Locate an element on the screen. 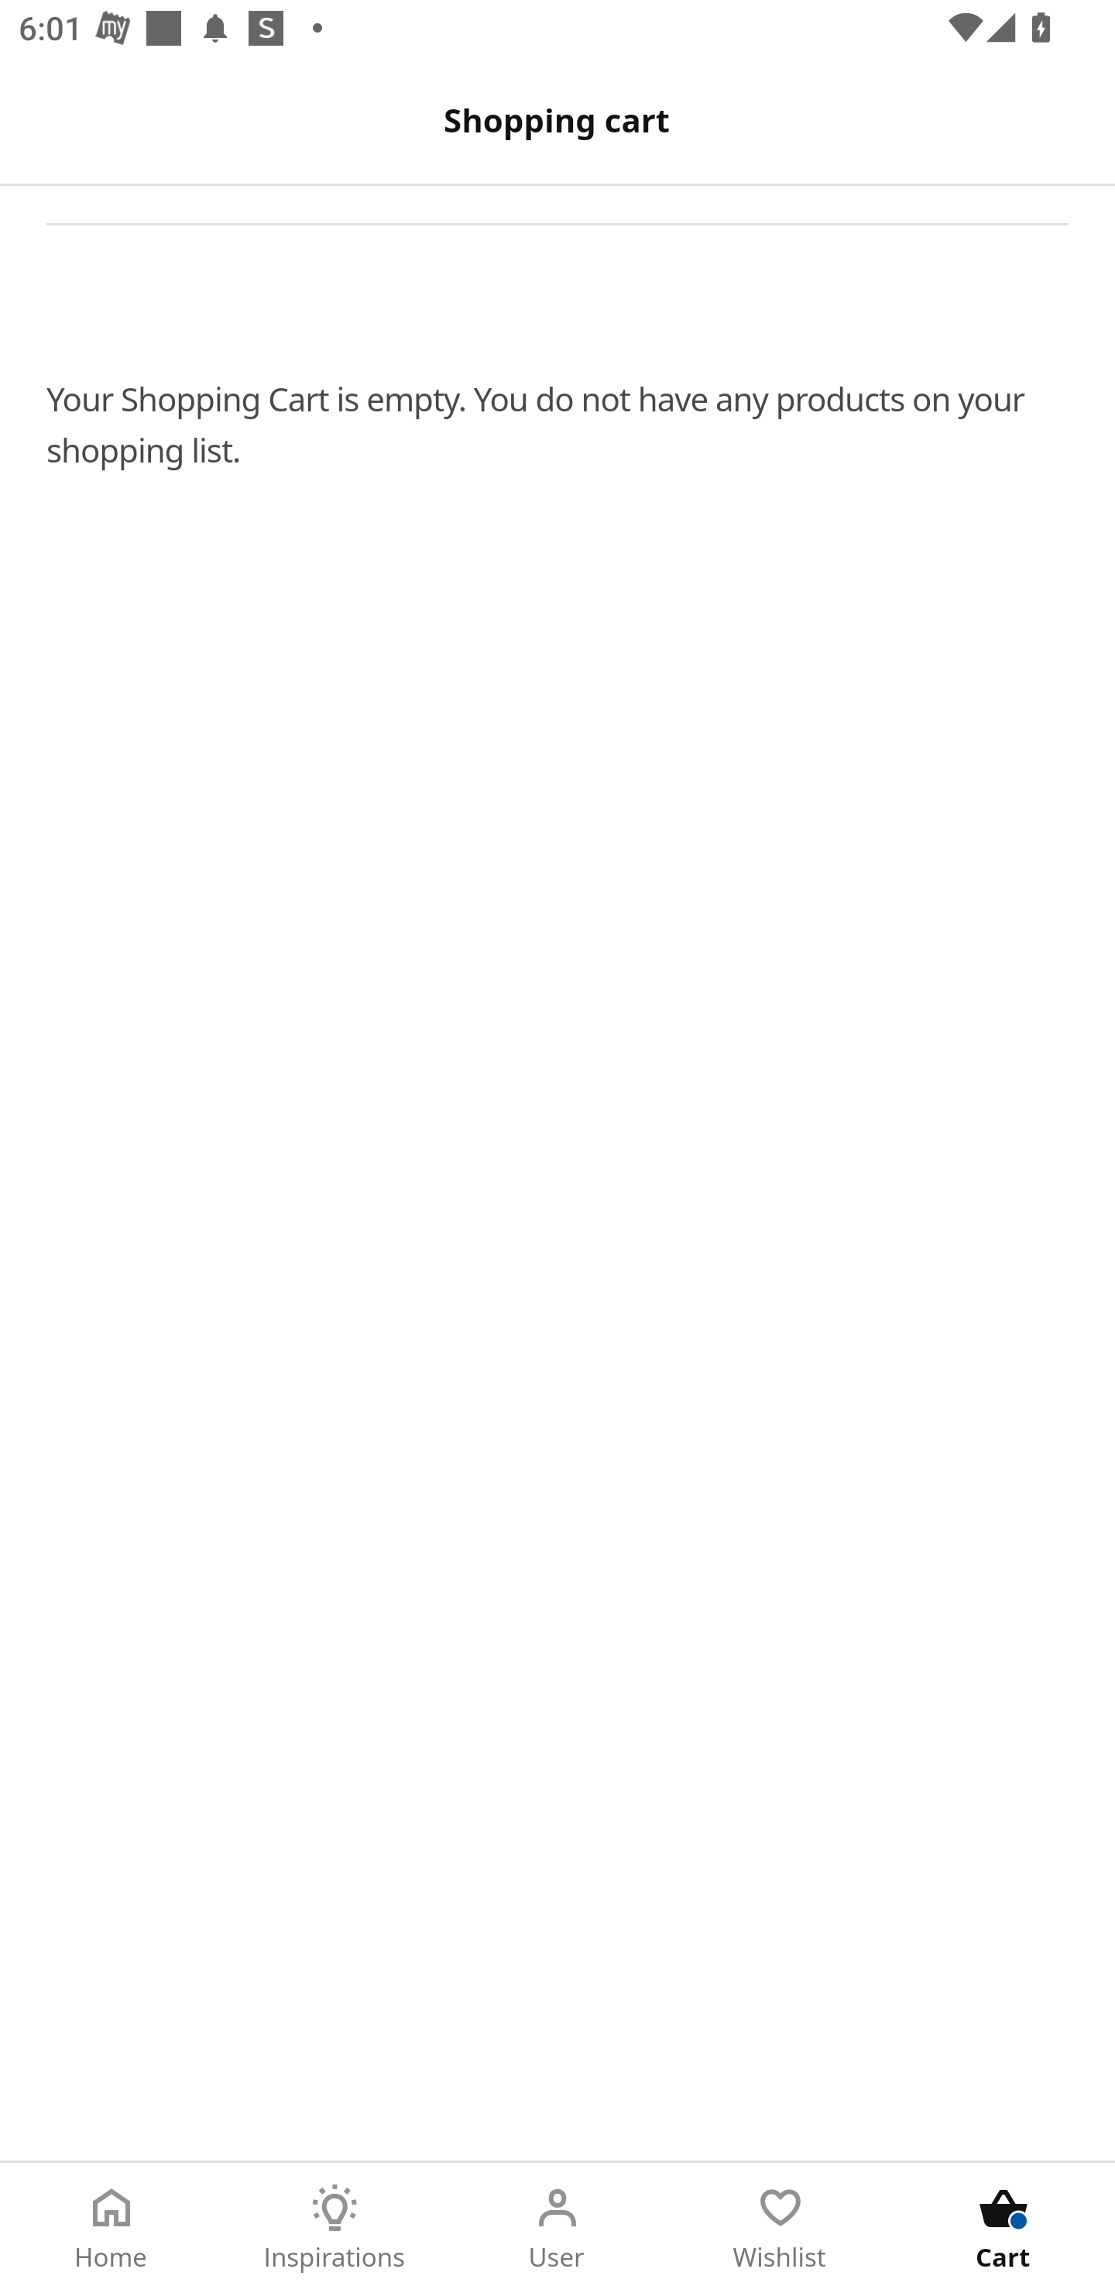 This screenshot has width=1115, height=2293. Inspirations
Tab 2 of 5 is located at coordinates (334, 2228).